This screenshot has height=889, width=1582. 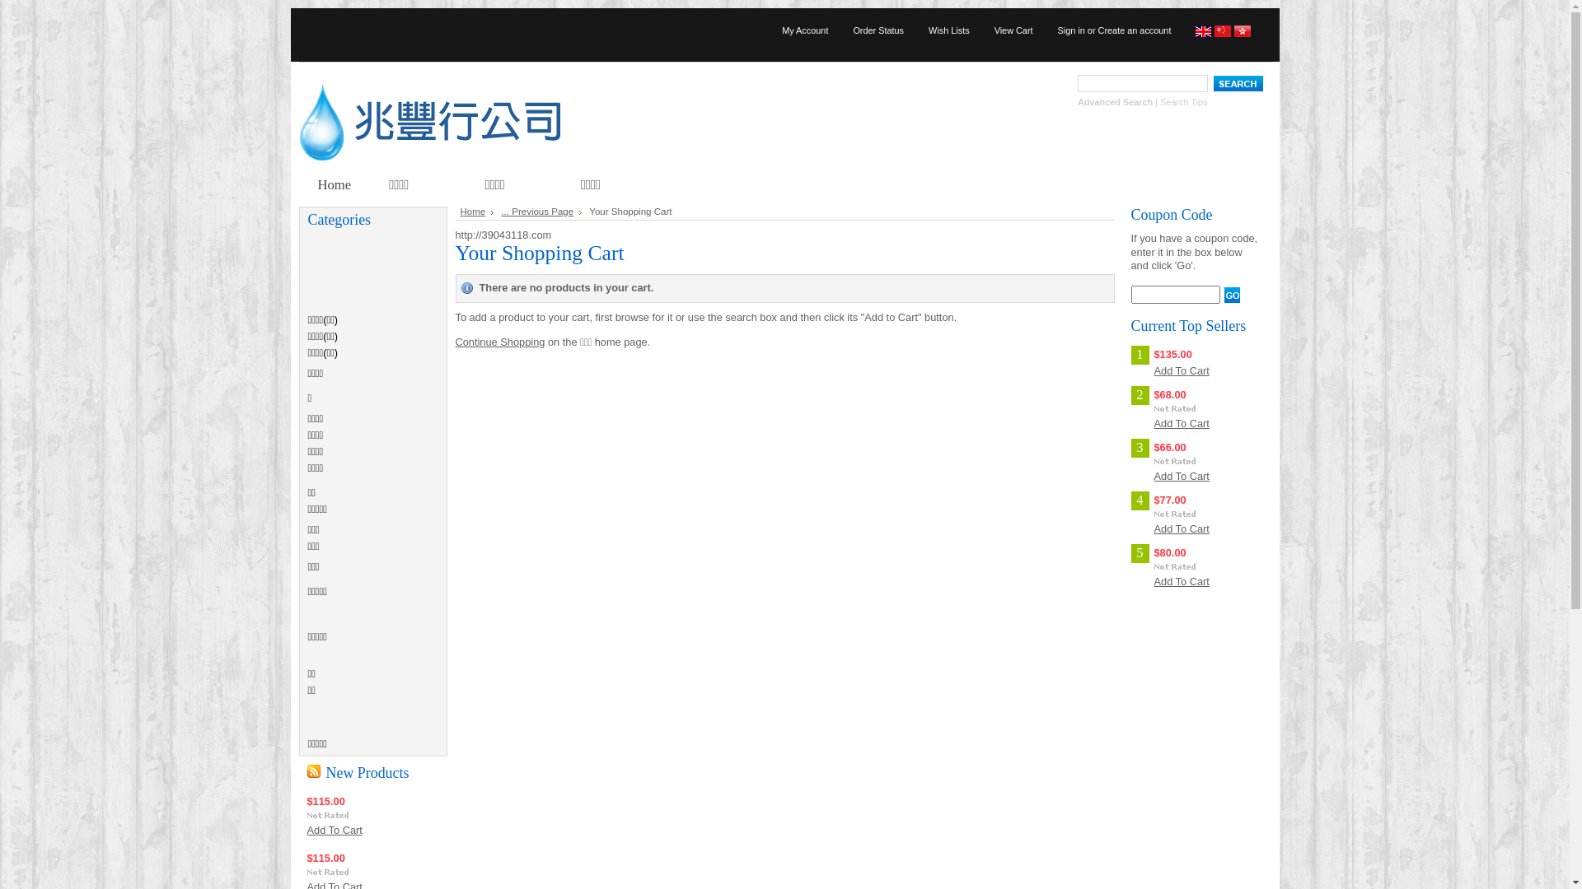 What do you see at coordinates (335, 186) in the screenshot?
I see `Home` at bounding box center [335, 186].